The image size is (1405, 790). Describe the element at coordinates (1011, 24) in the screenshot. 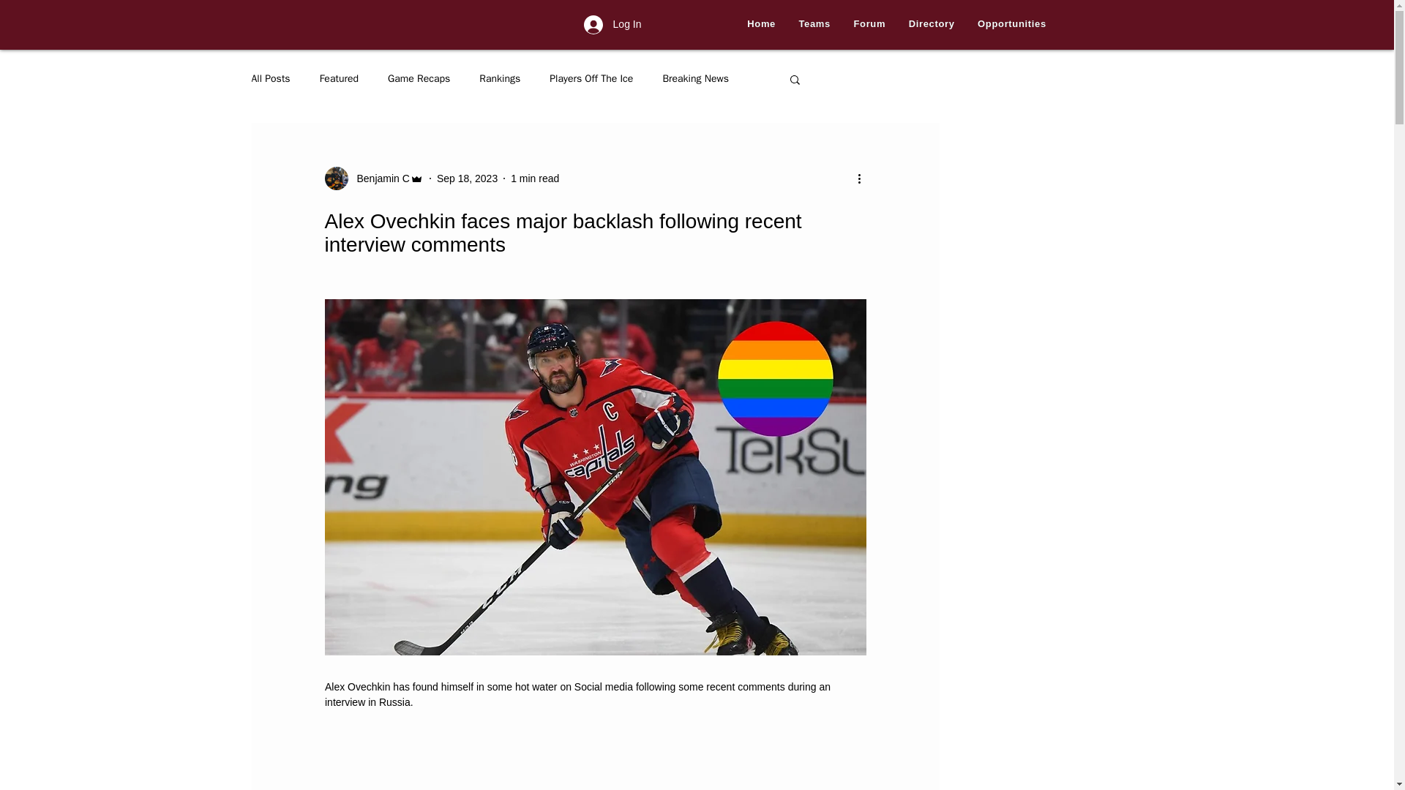

I see `Opportunities` at that location.